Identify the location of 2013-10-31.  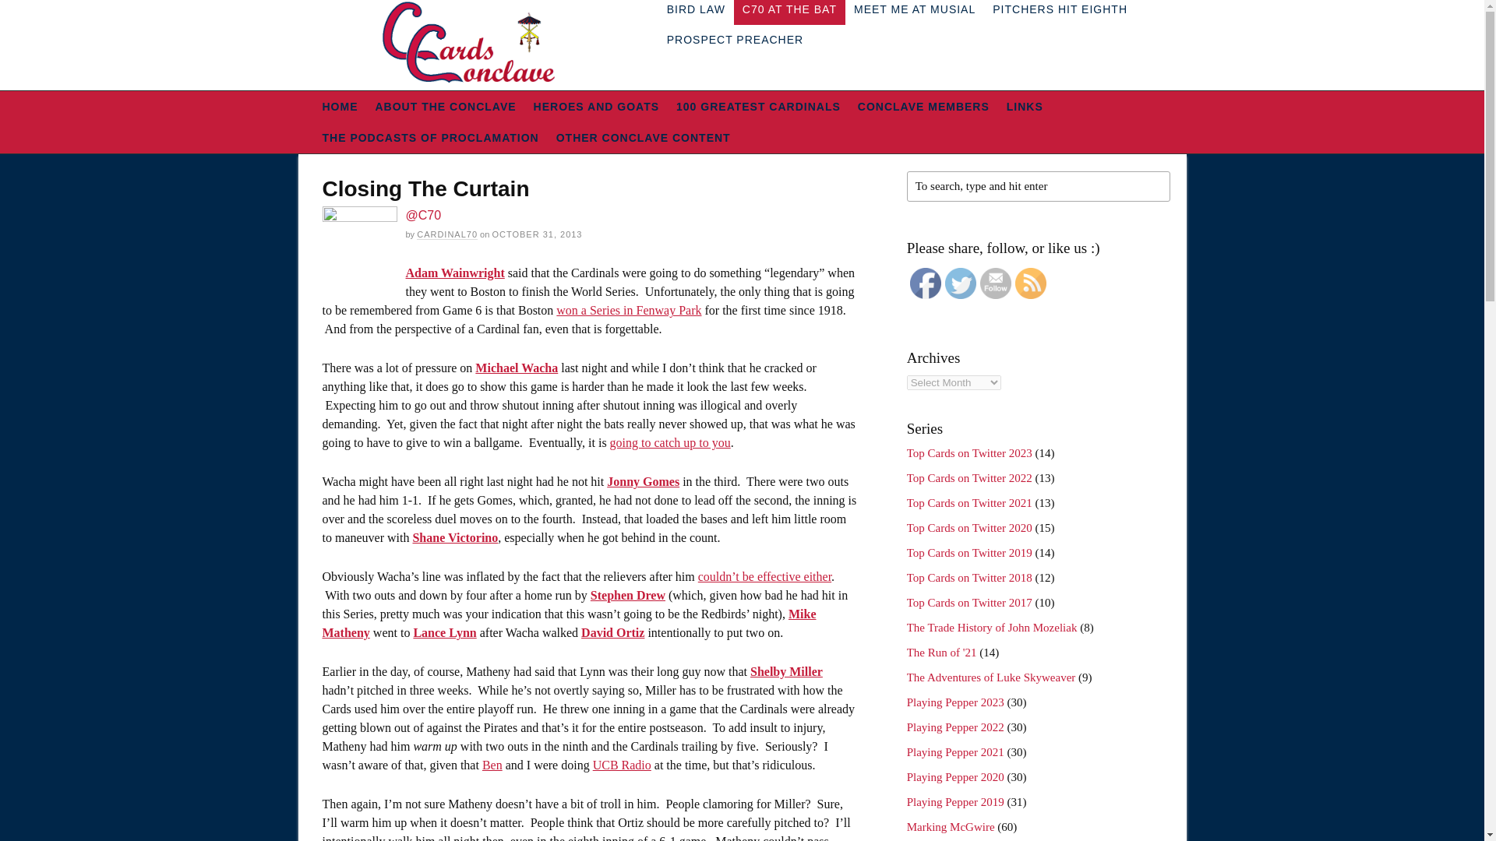
(536, 234).